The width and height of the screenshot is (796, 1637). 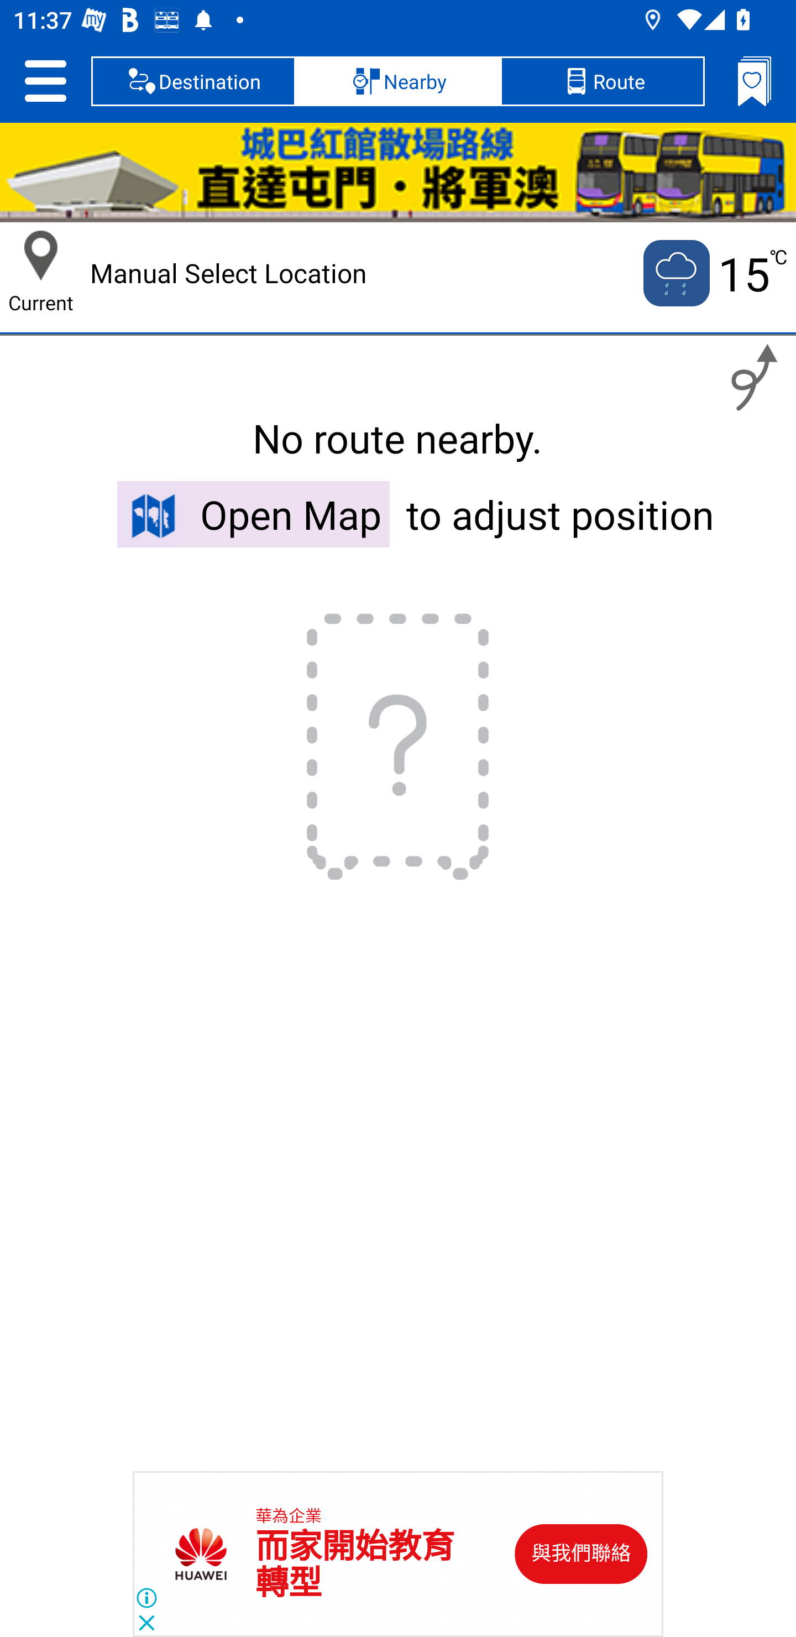 I want to click on Route, so click(x=602, y=81).